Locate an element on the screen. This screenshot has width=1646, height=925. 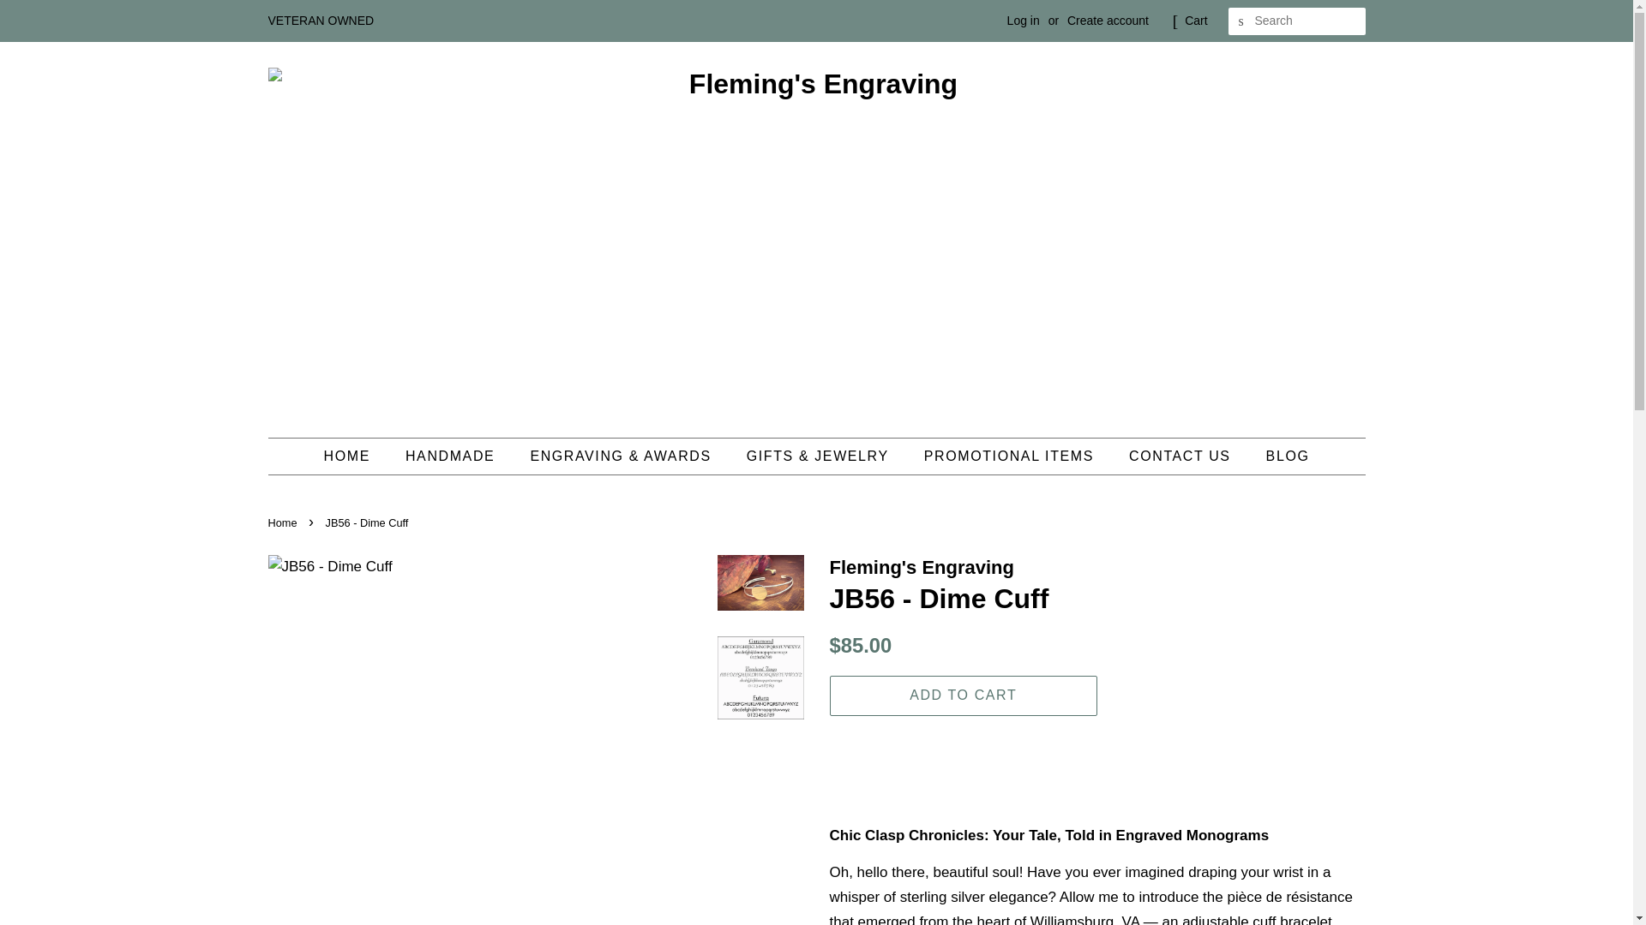
Home is located at coordinates (284, 522).